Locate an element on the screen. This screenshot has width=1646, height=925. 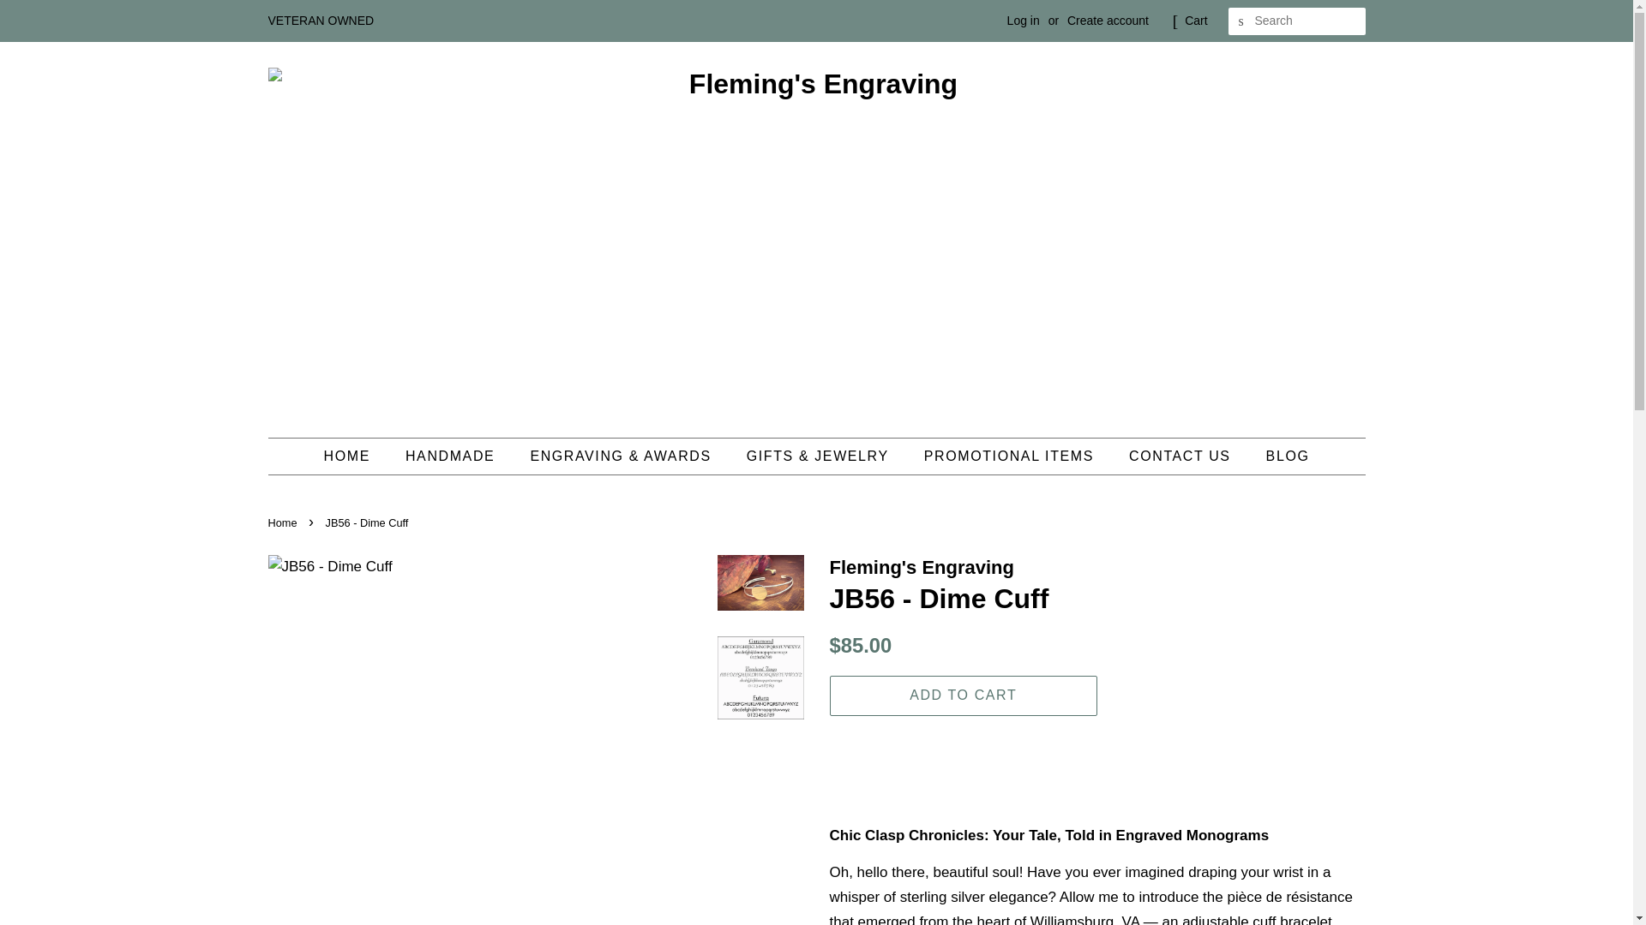
Home is located at coordinates (284, 522).